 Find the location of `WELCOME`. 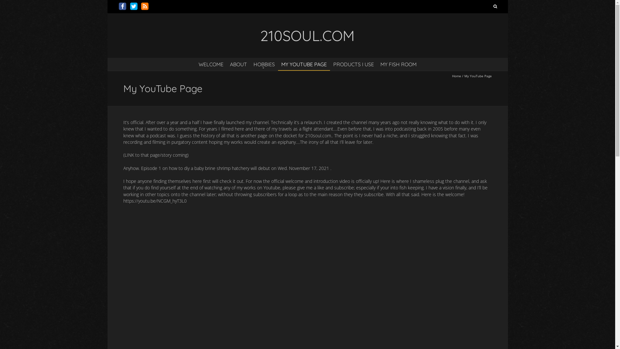

WELCOME is located at coordinates (211, 64).